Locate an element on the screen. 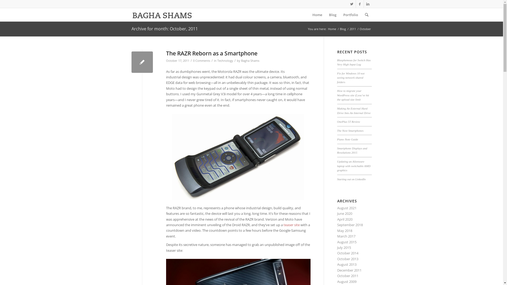 The image size is (507, 285). September 2018 is located at coordinates (350, 225).